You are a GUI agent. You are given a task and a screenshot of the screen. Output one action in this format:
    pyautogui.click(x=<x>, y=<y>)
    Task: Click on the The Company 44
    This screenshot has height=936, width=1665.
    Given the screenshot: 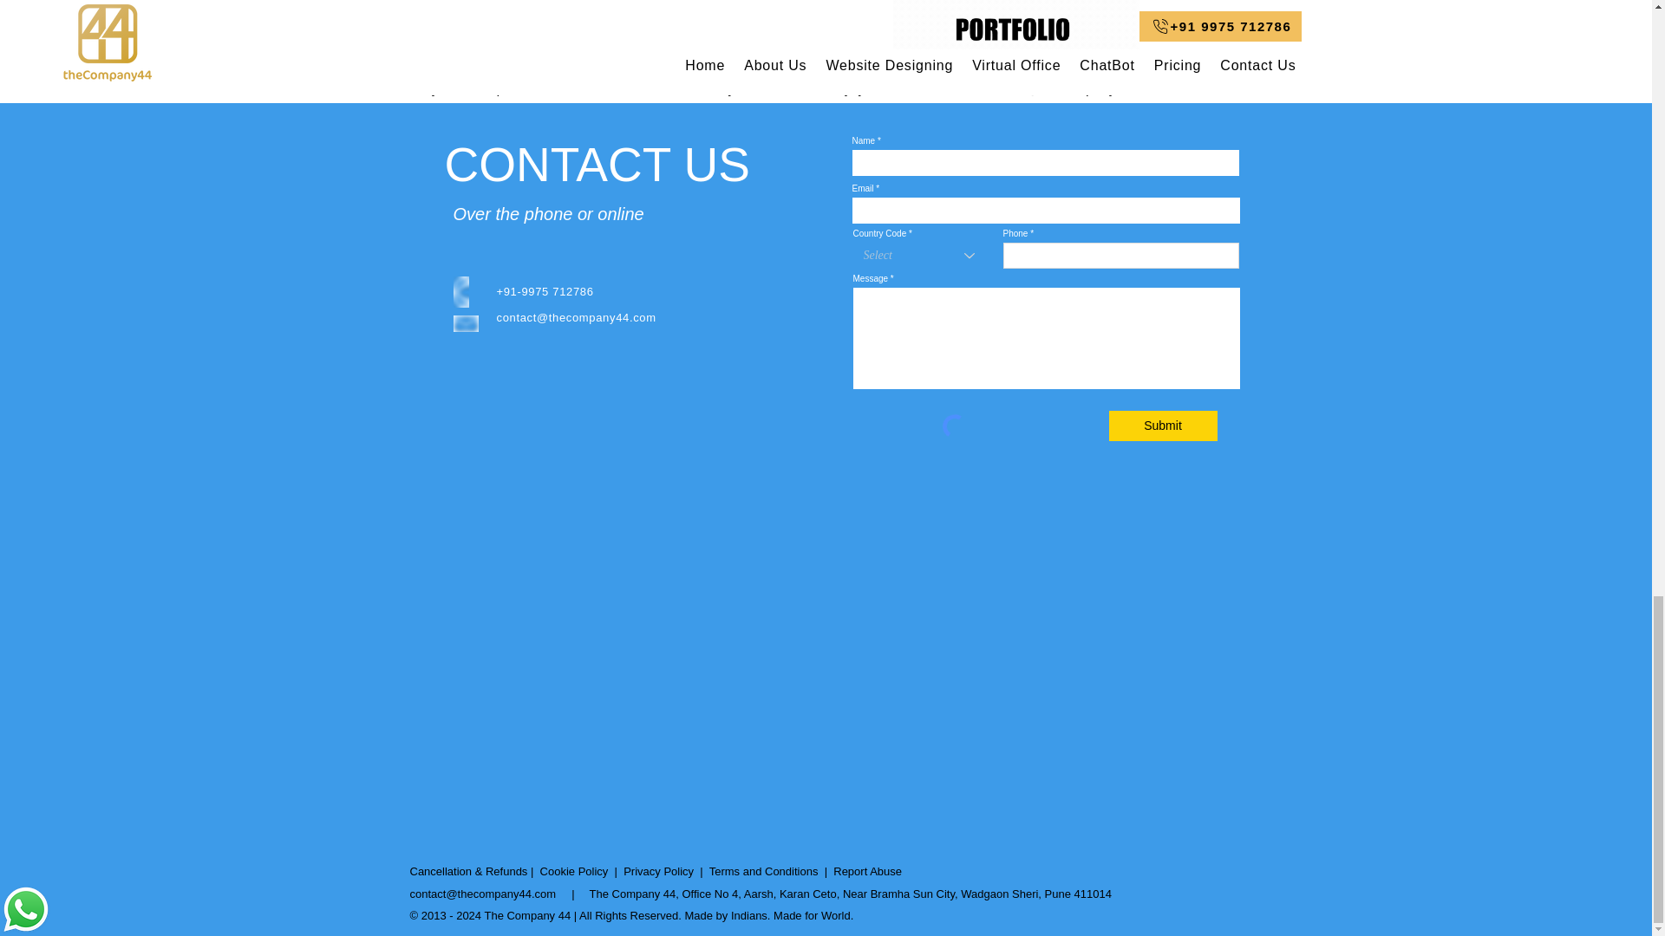 What is the action you would take?
    pyautogui.click(x=527, y=915)
    